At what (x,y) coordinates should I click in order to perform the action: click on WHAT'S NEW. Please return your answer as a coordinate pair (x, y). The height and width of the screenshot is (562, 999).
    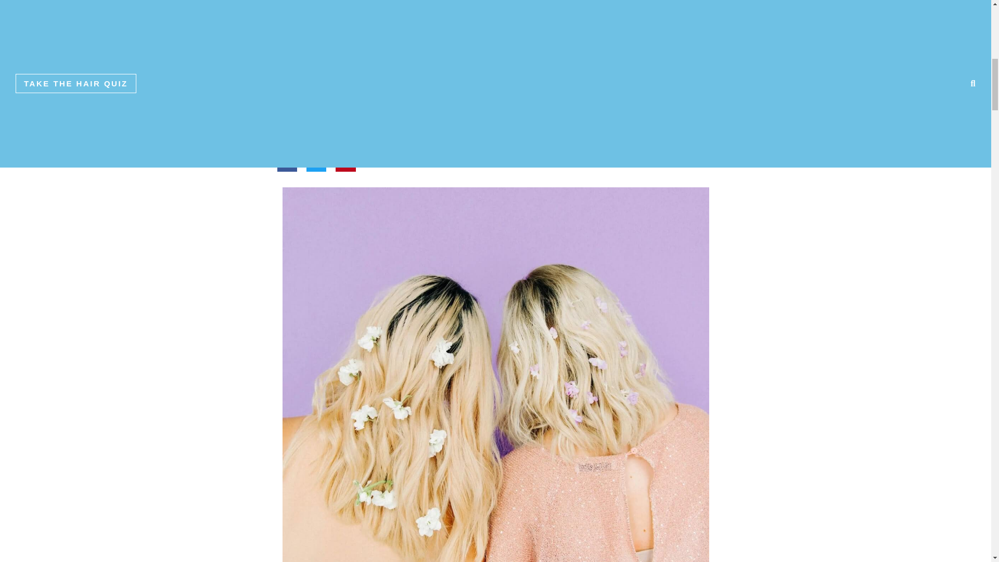
    Looking at the image, I should click on (430, 61).